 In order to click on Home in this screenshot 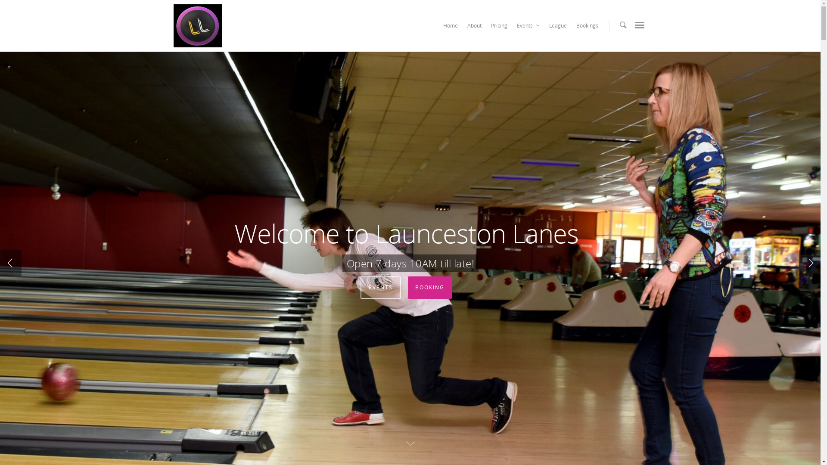, I will do `click(450, 28)`.